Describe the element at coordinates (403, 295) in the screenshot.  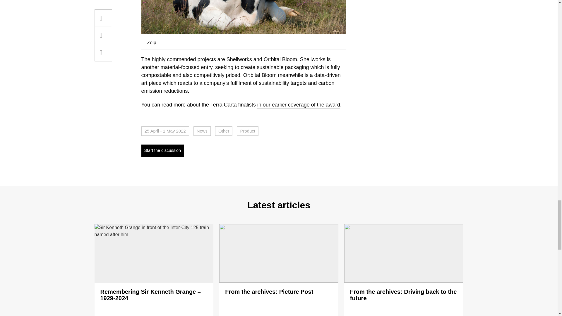
I see `From the archives: Driving back to the future` at that location.